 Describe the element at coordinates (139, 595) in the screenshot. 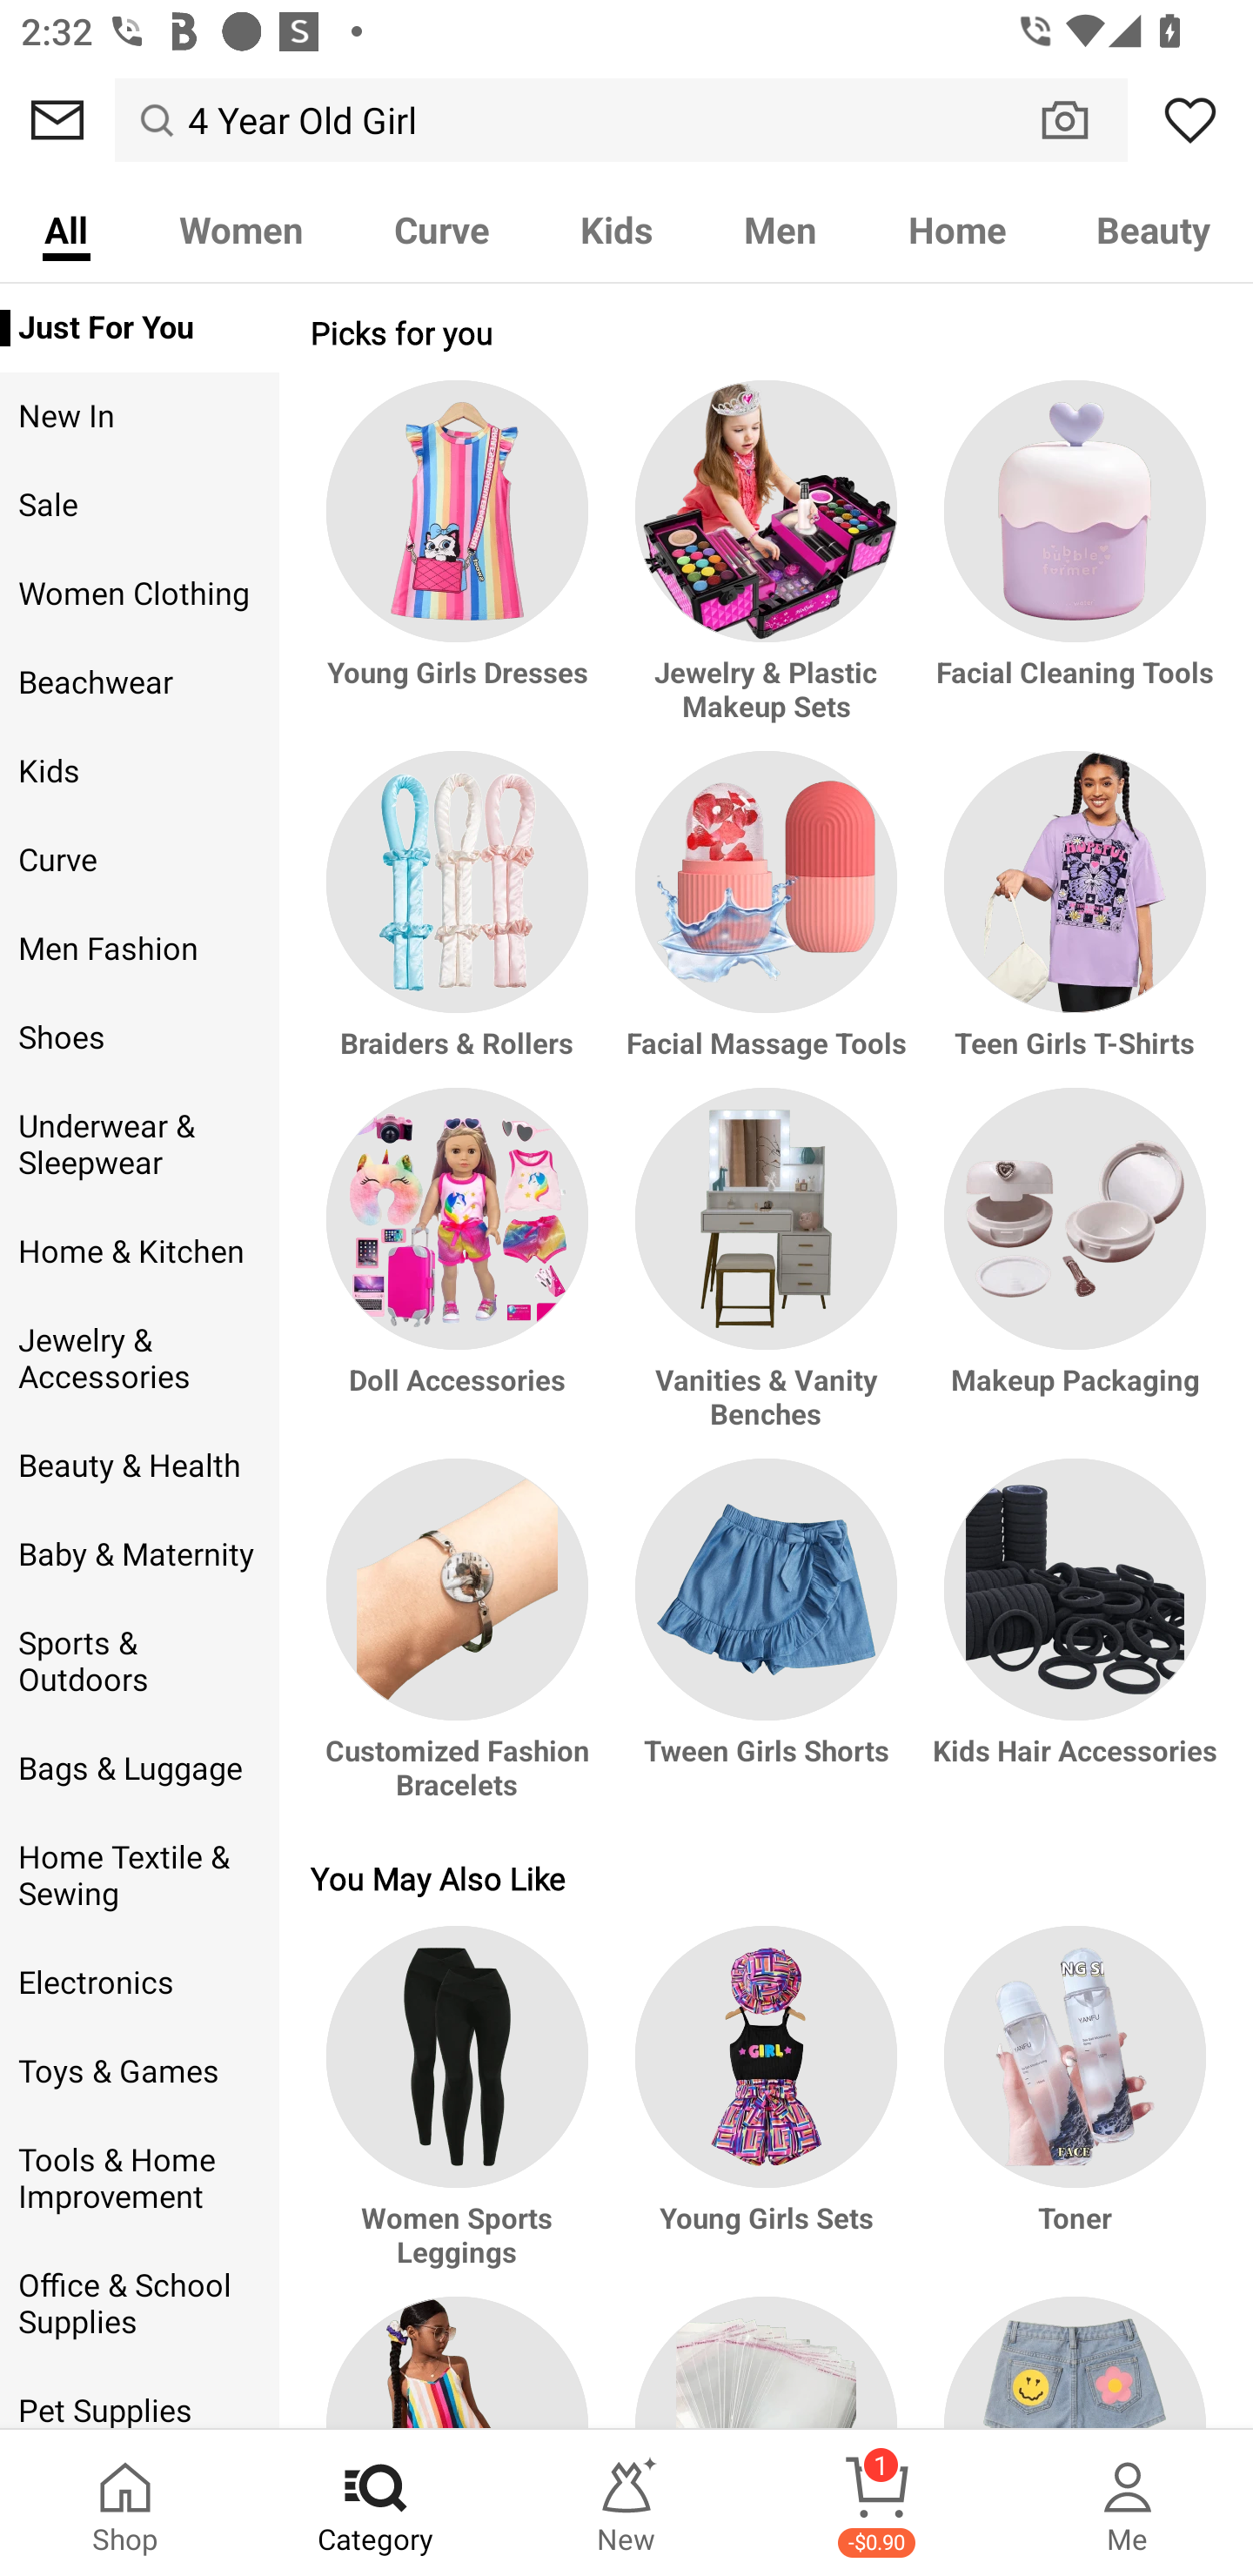

I see `Women Clothing` at that location.